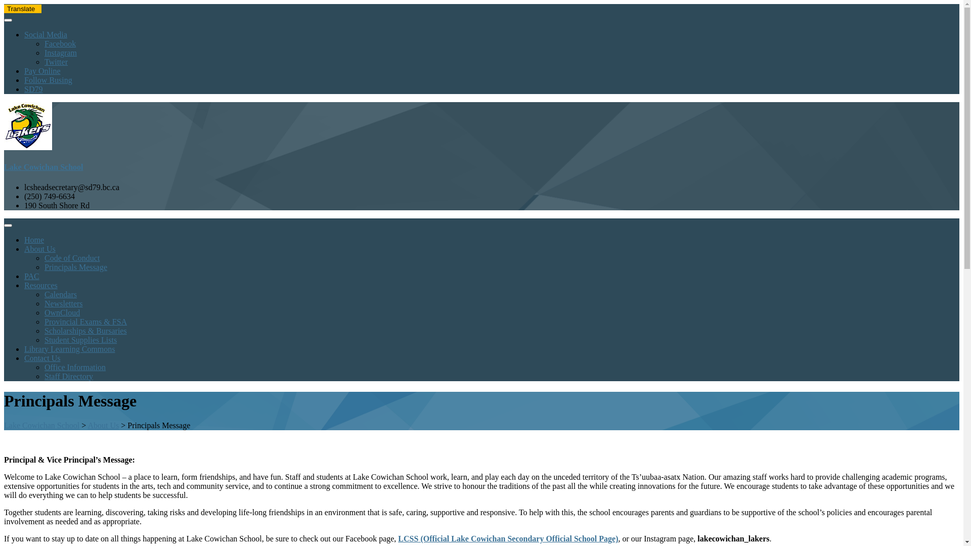 Image resolution: width=971 pixels, height=546 pixels. What do you see at coordinates (502, 258) in the screenshot?
I see `Code of Conduct` at bounding box center [502, 258].